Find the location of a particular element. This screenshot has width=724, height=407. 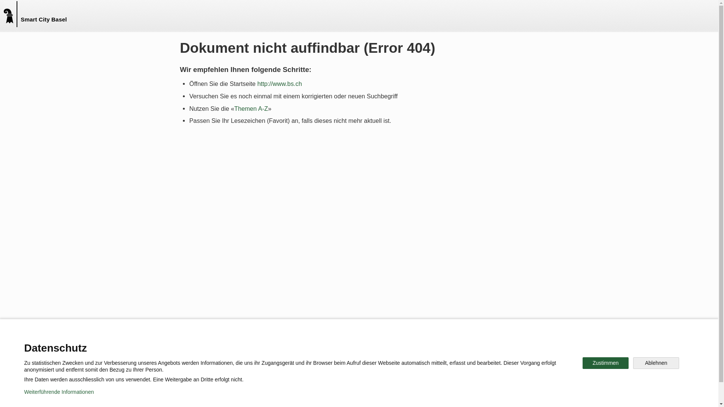

Impressum is located at coordinates (323, 396).